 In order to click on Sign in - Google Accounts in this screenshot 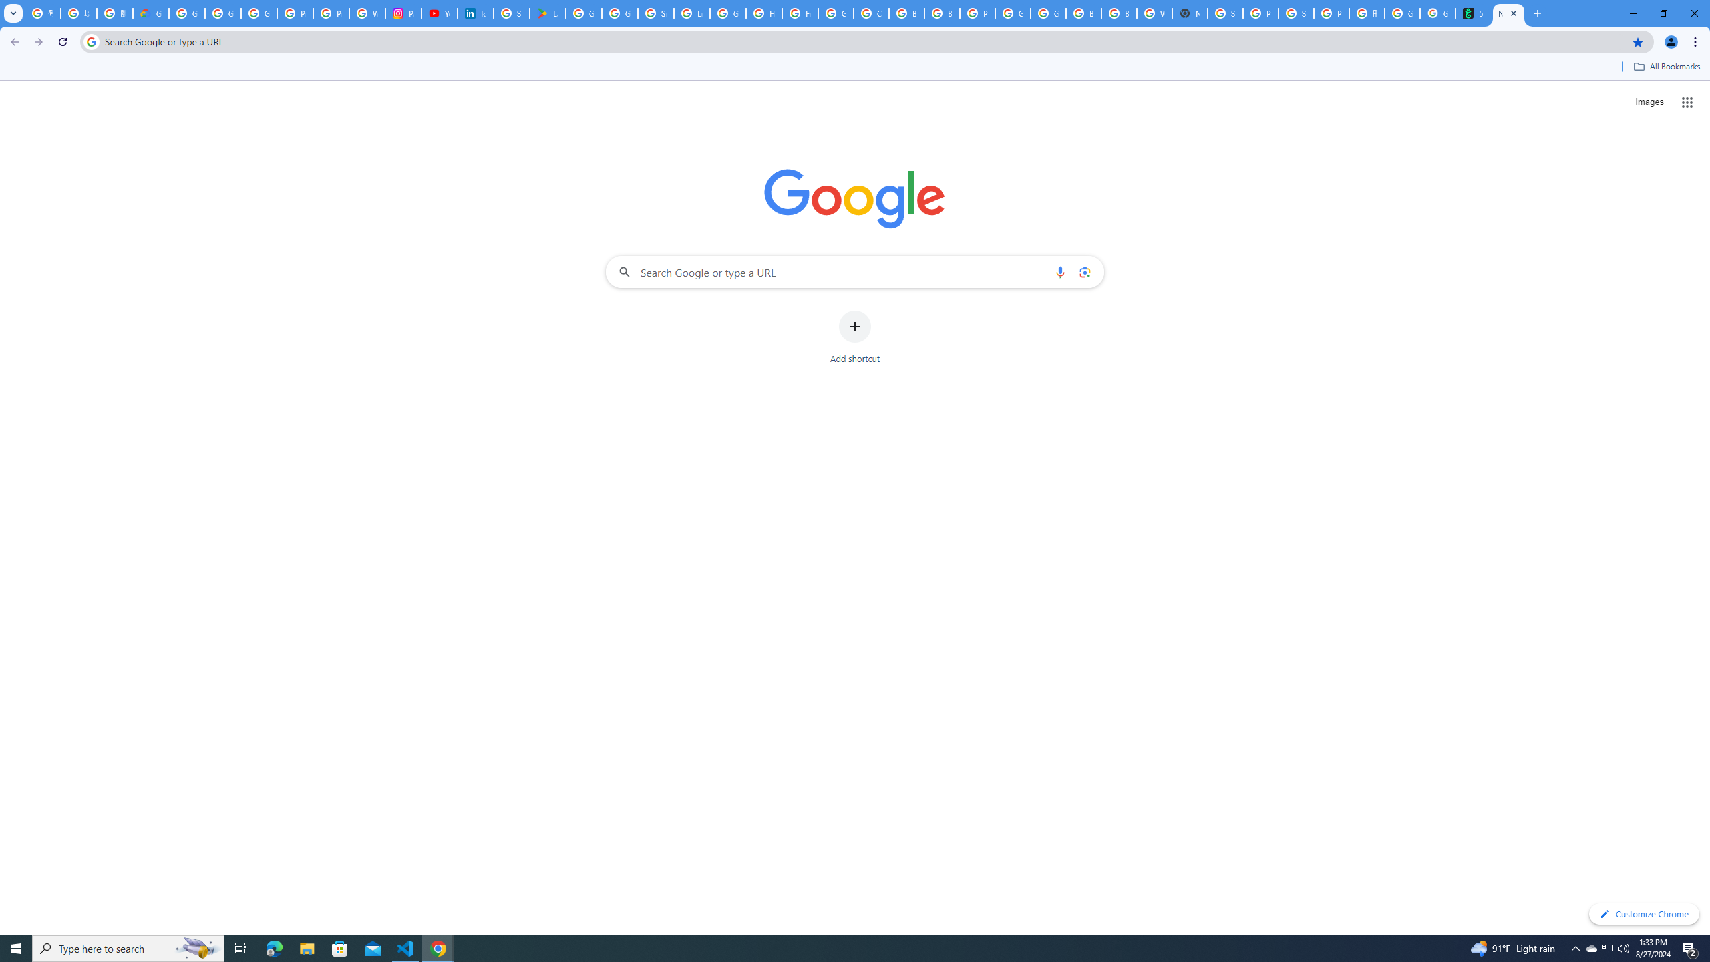, I will do `click(1225, 13)`.